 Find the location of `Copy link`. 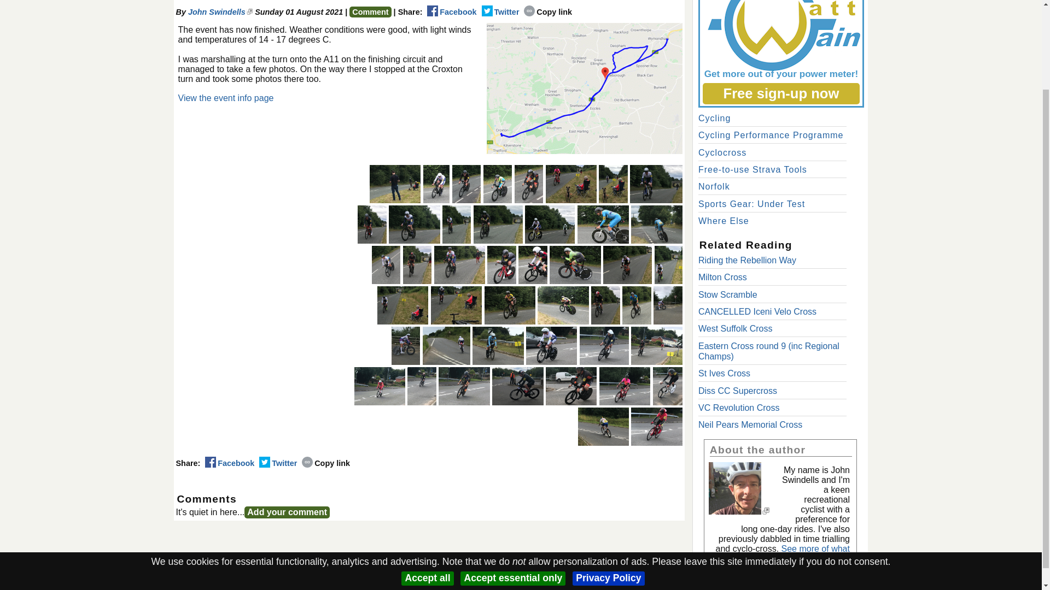

Copy link is located at coordinates (548, 12).